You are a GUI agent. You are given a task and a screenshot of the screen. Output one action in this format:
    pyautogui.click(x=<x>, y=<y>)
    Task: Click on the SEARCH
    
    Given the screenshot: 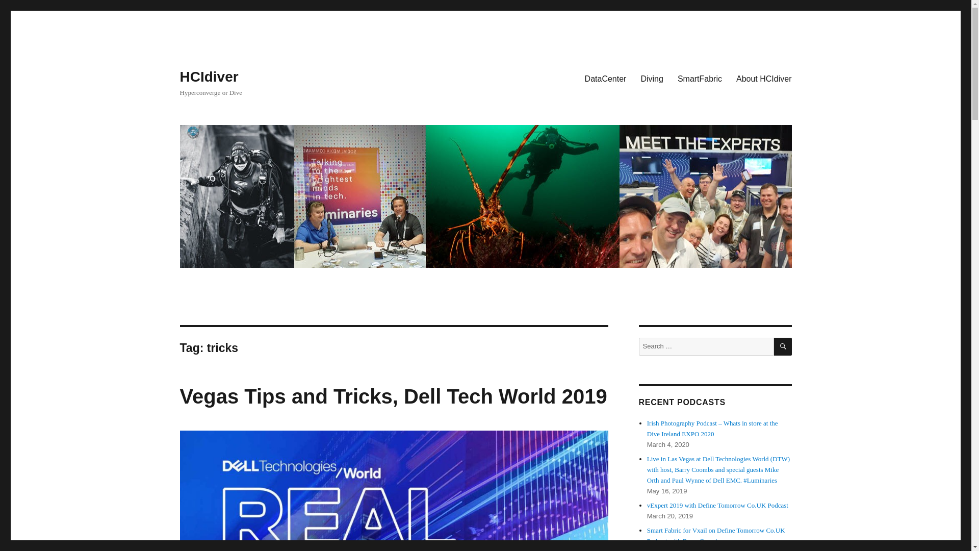 What is the action you would take?
    pyautogui.click(x=783, y=346)
    